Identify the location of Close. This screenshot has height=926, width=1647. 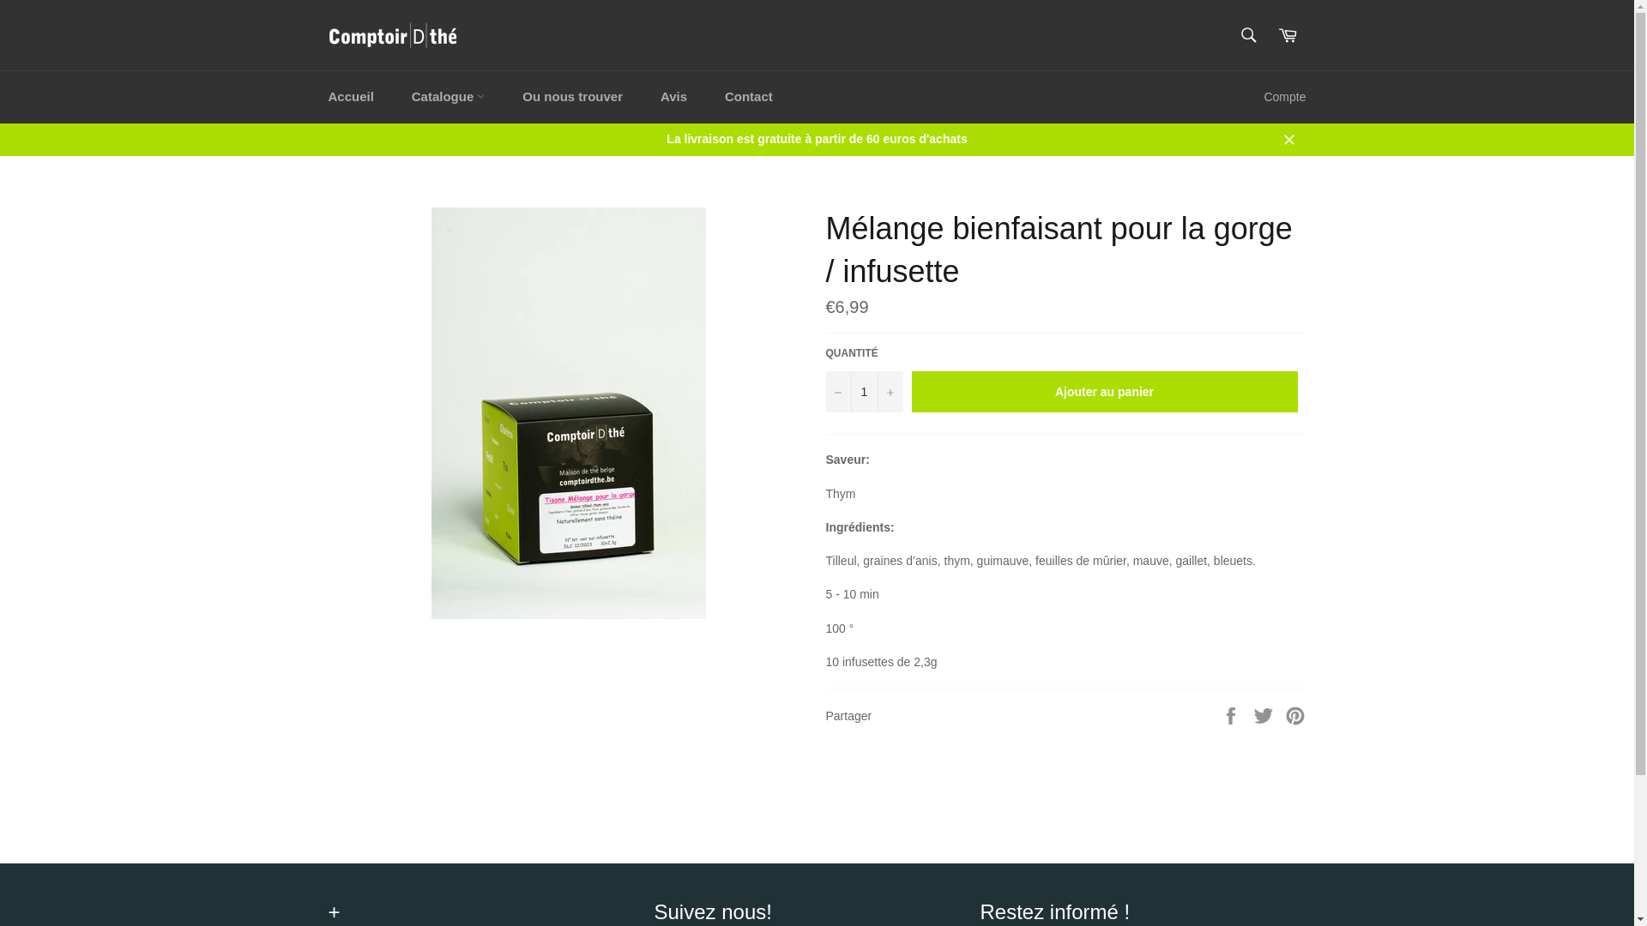
(1288, 139).